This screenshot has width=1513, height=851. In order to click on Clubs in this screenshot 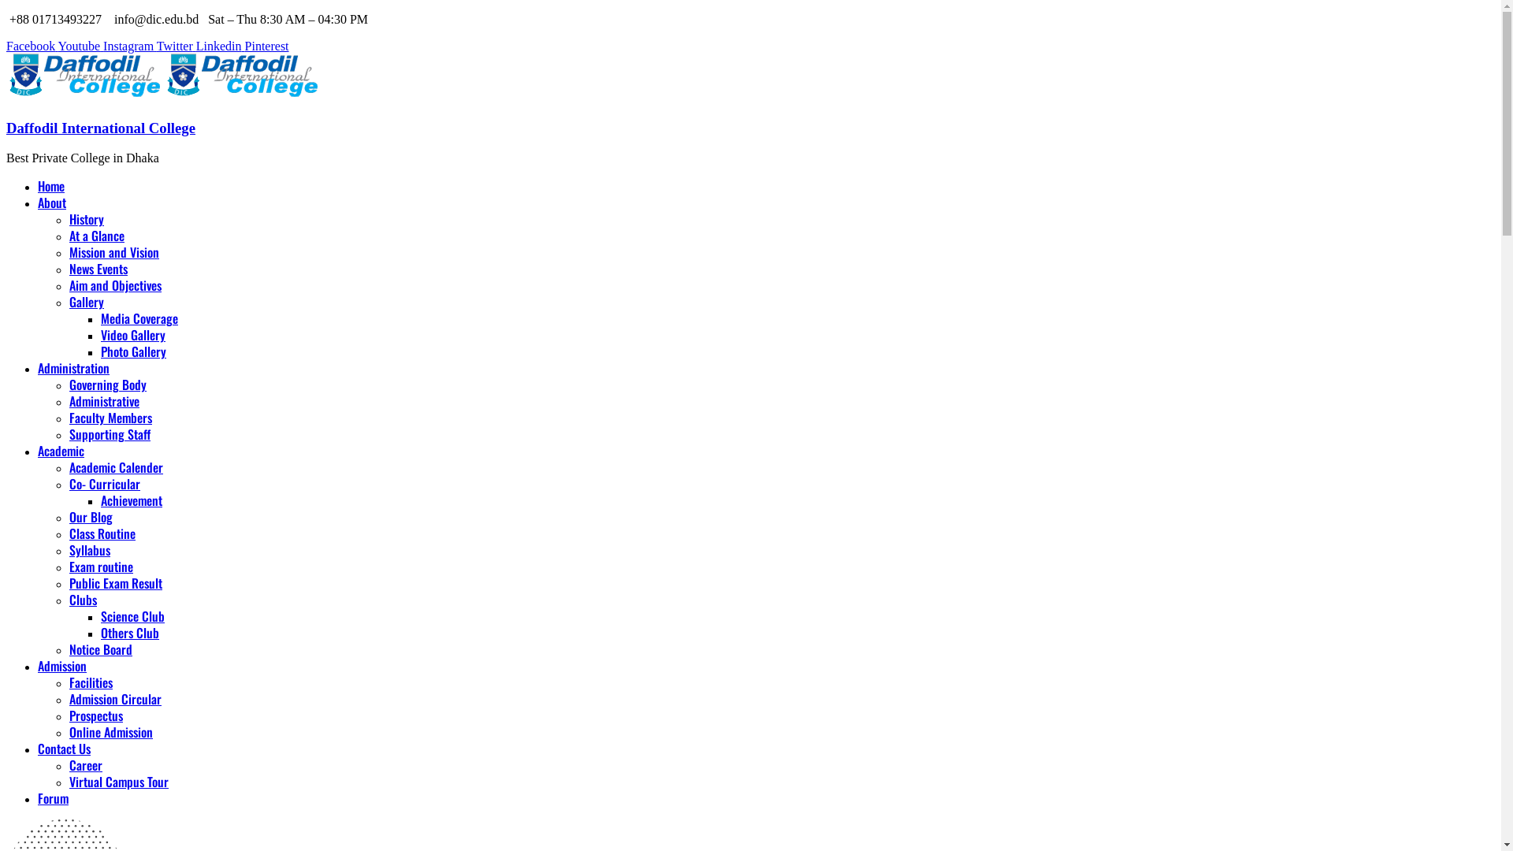, I will do `click(83, 600)`.